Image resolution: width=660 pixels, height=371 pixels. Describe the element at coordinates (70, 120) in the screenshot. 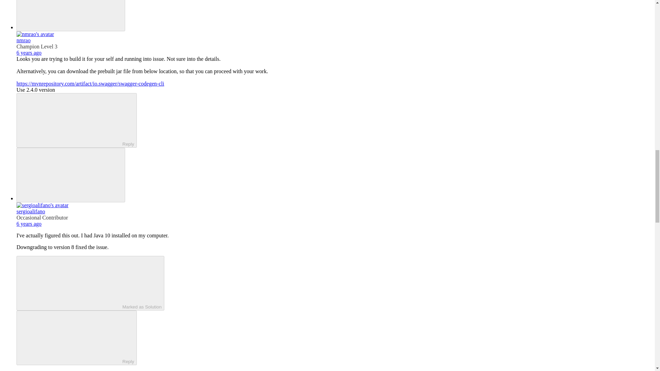

I see `Reply` at that location.